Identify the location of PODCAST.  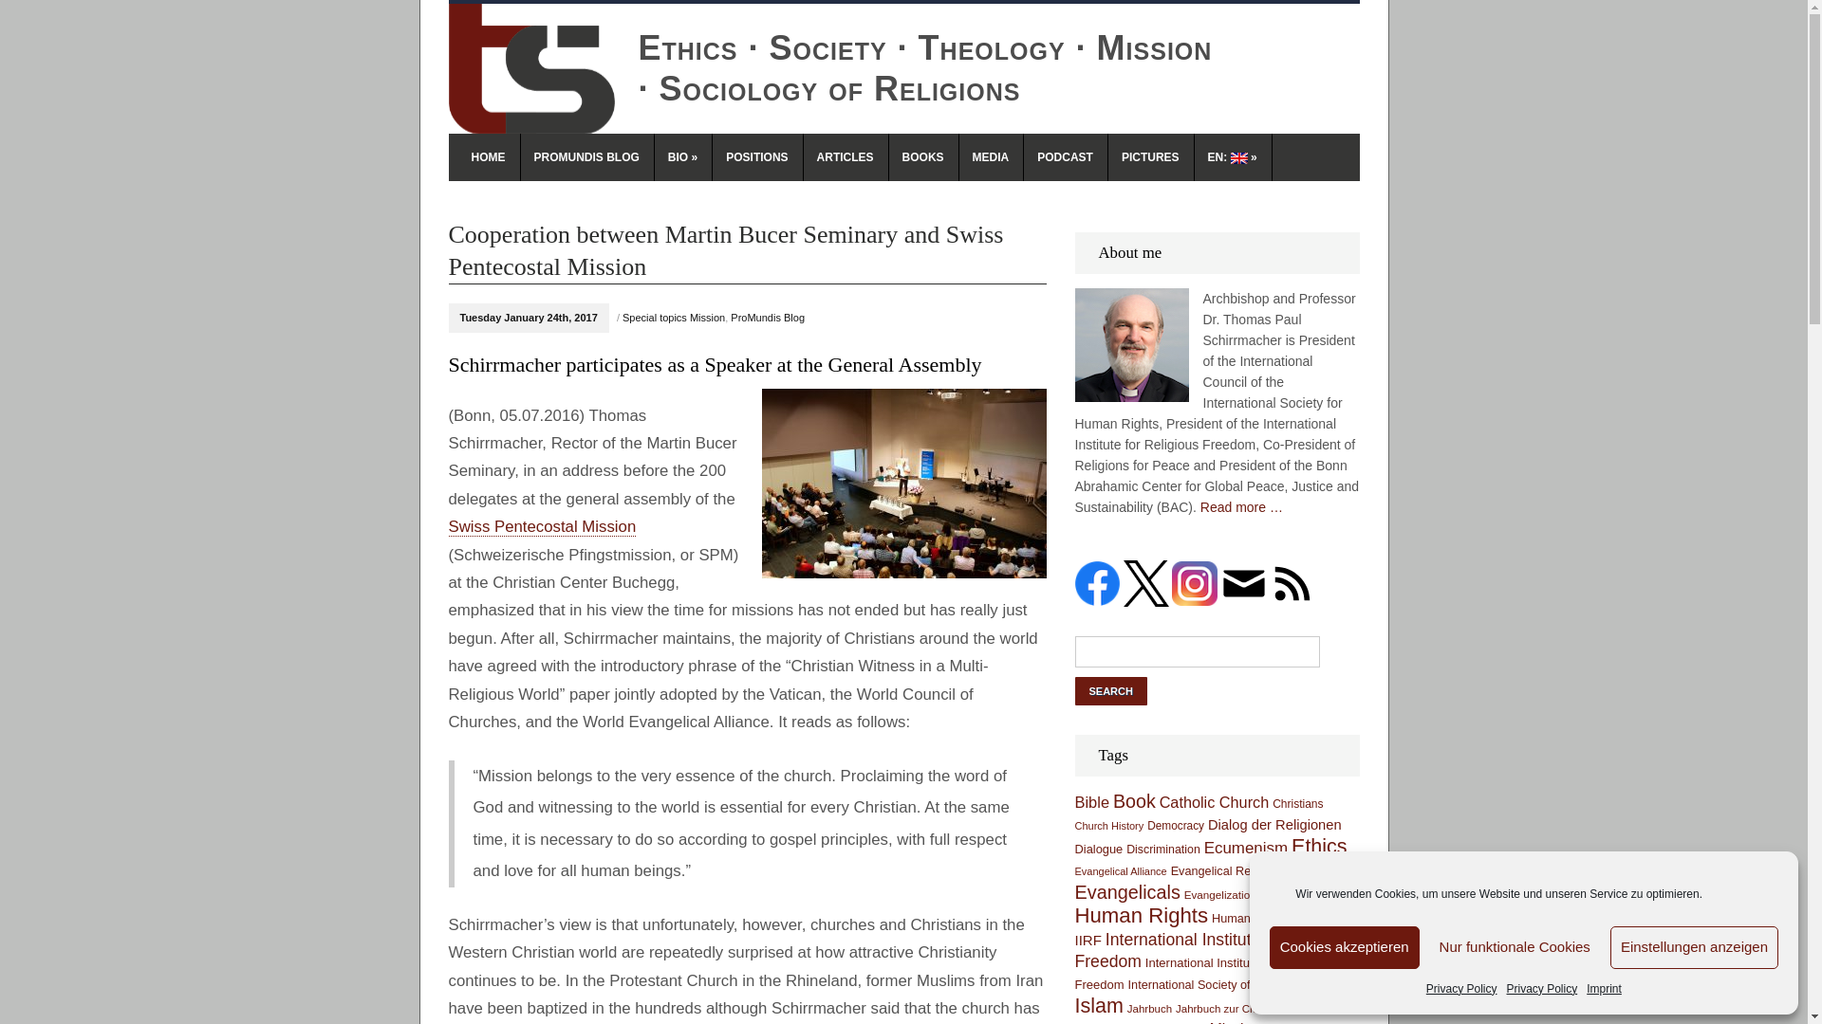
(1066, 157).